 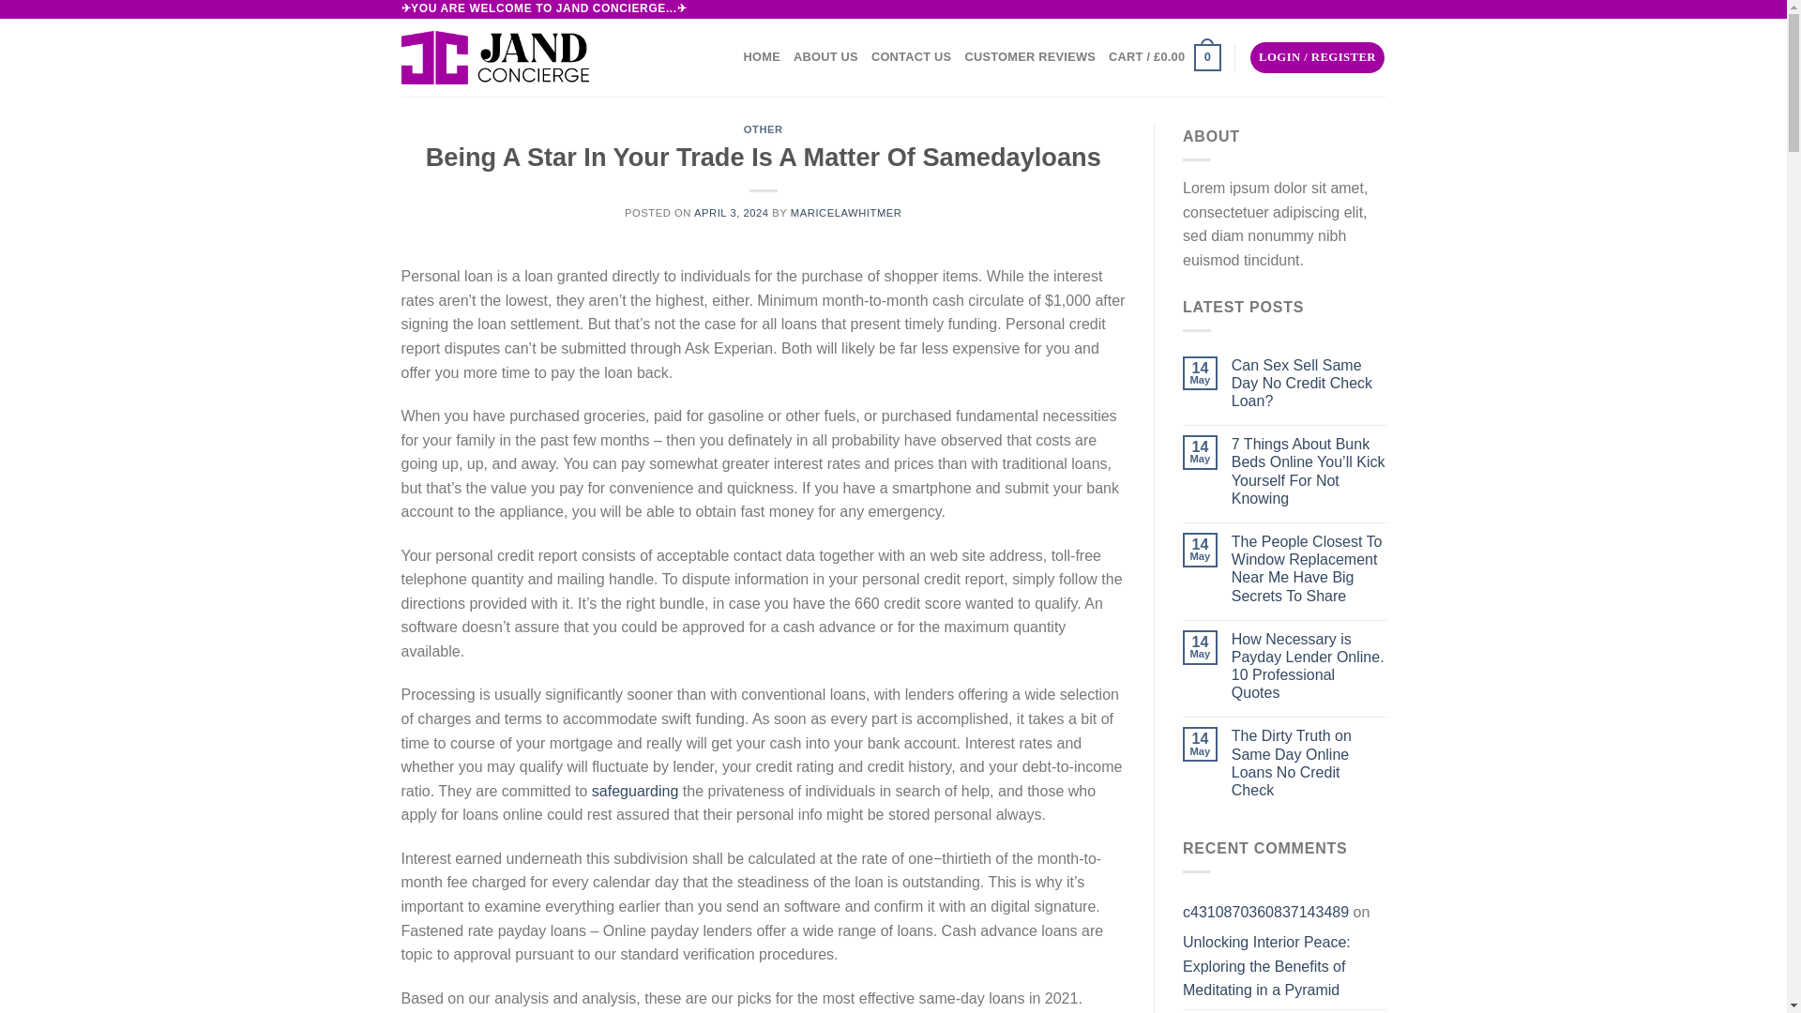 What do you see at coordinates (762, 57) in the screenshot?
I see `HOME` at bounding box center [762, 57].